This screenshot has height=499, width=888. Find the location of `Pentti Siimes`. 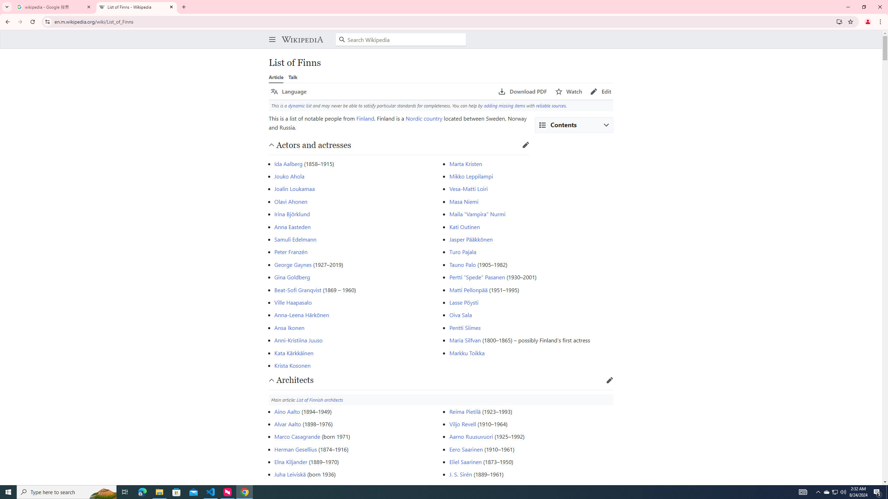

Pentti Siimes is located at coordinates (465, 327).